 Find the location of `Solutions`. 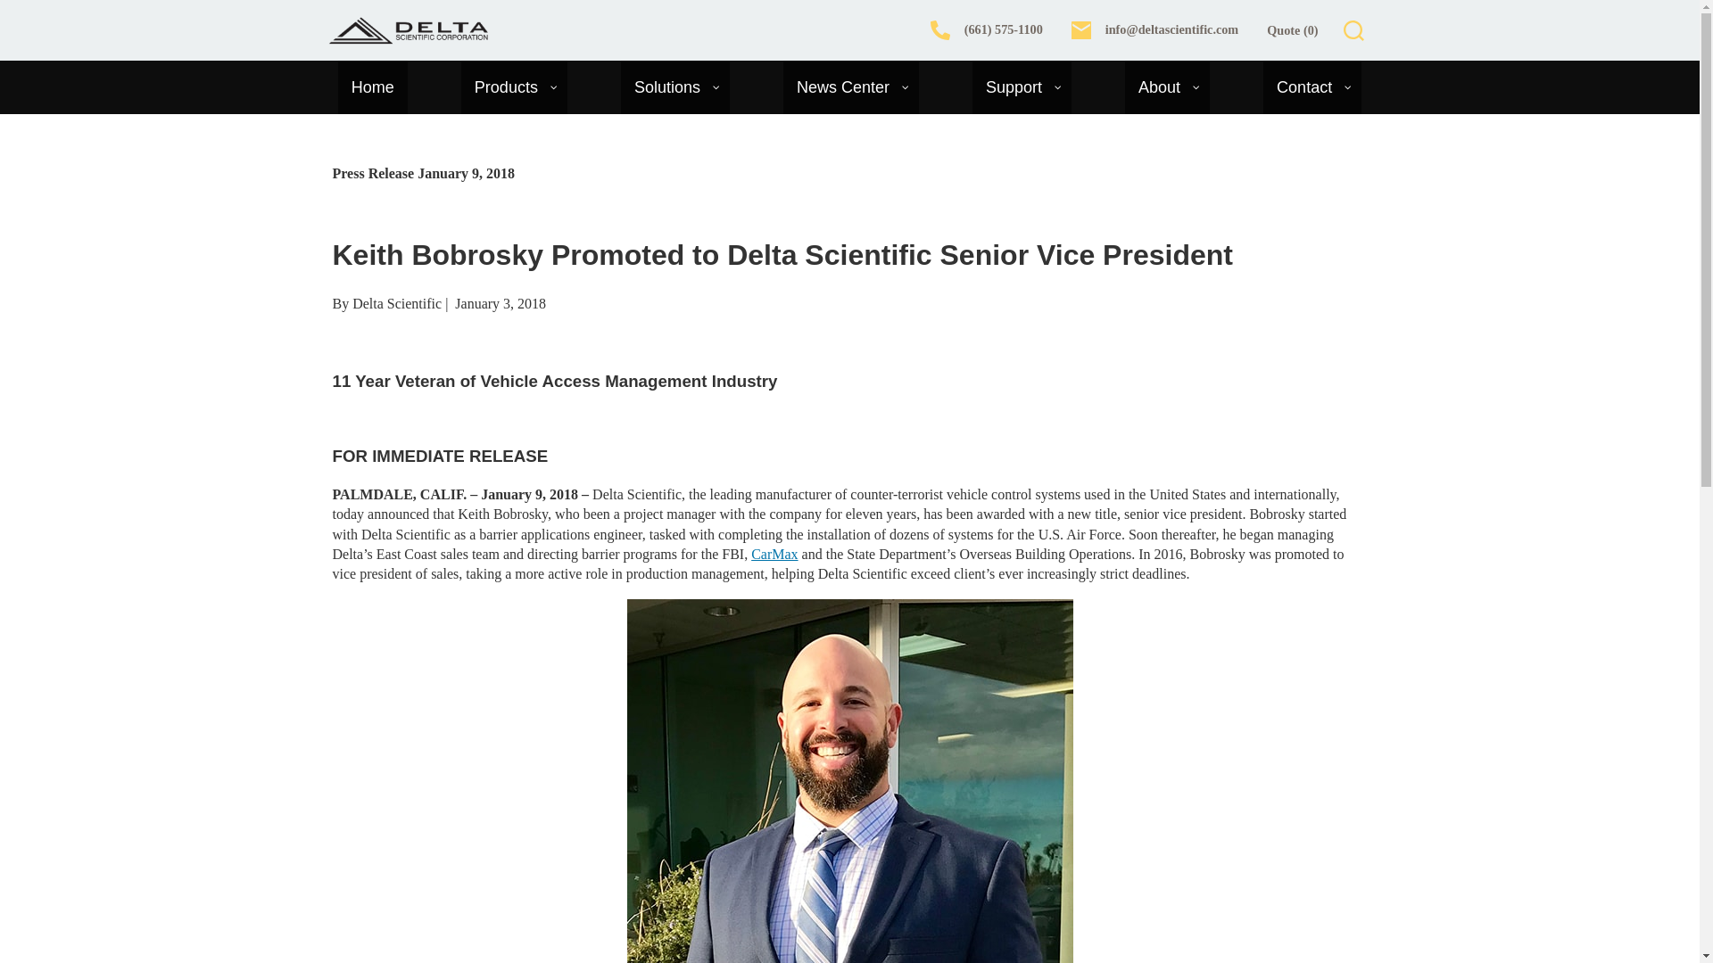

Solutions is located at coordinates (674, 87).